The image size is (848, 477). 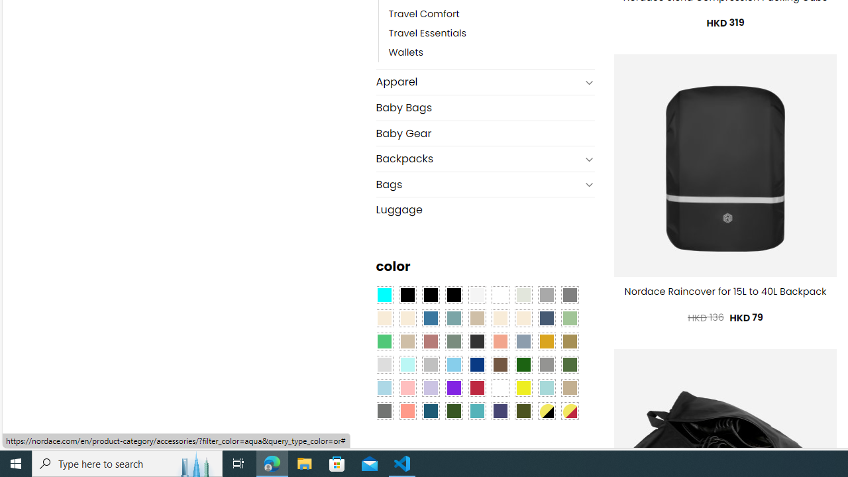 I want to click on Cream, so click(x=523, y=318).